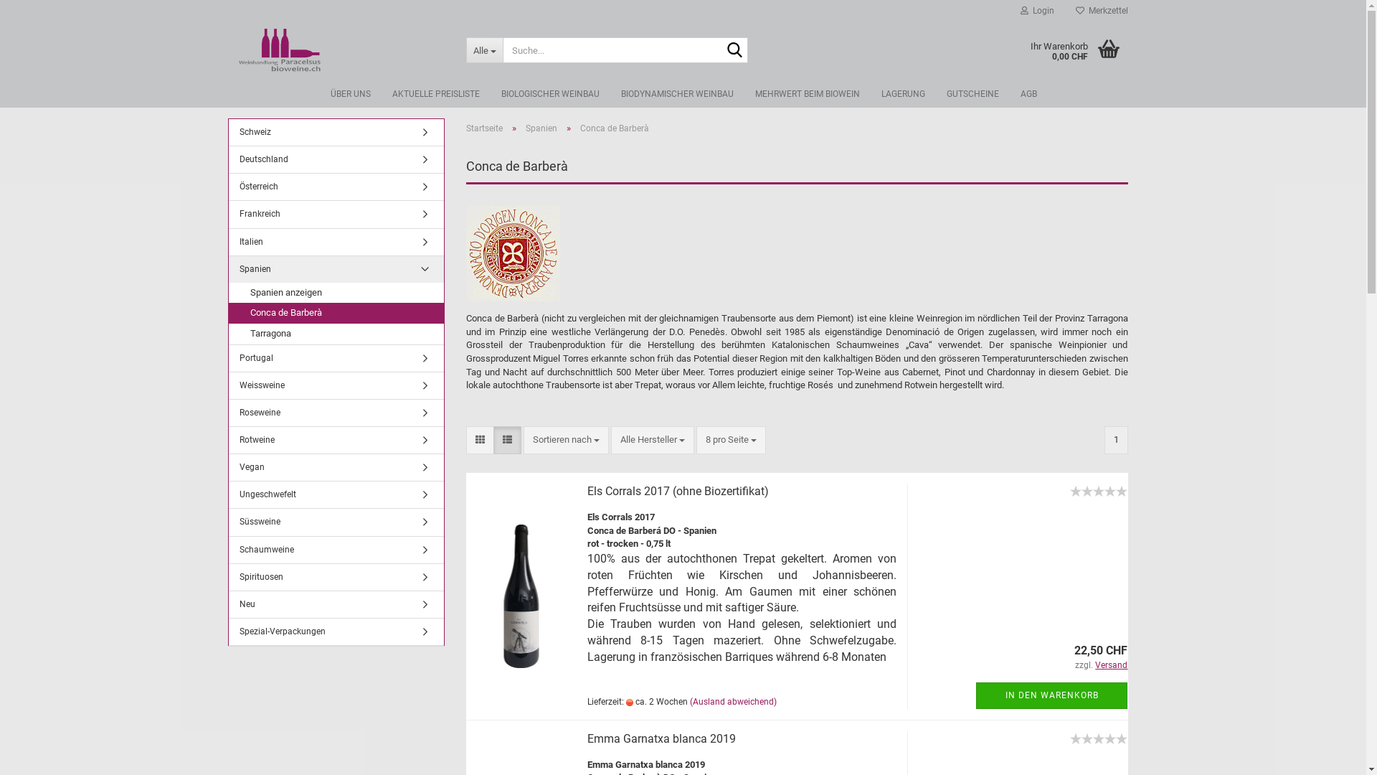 The image size is (1377, 775). What do you see at coordinates (336, 604) in the screenshot?
I see `Neu` at bounding box center [336, 604].